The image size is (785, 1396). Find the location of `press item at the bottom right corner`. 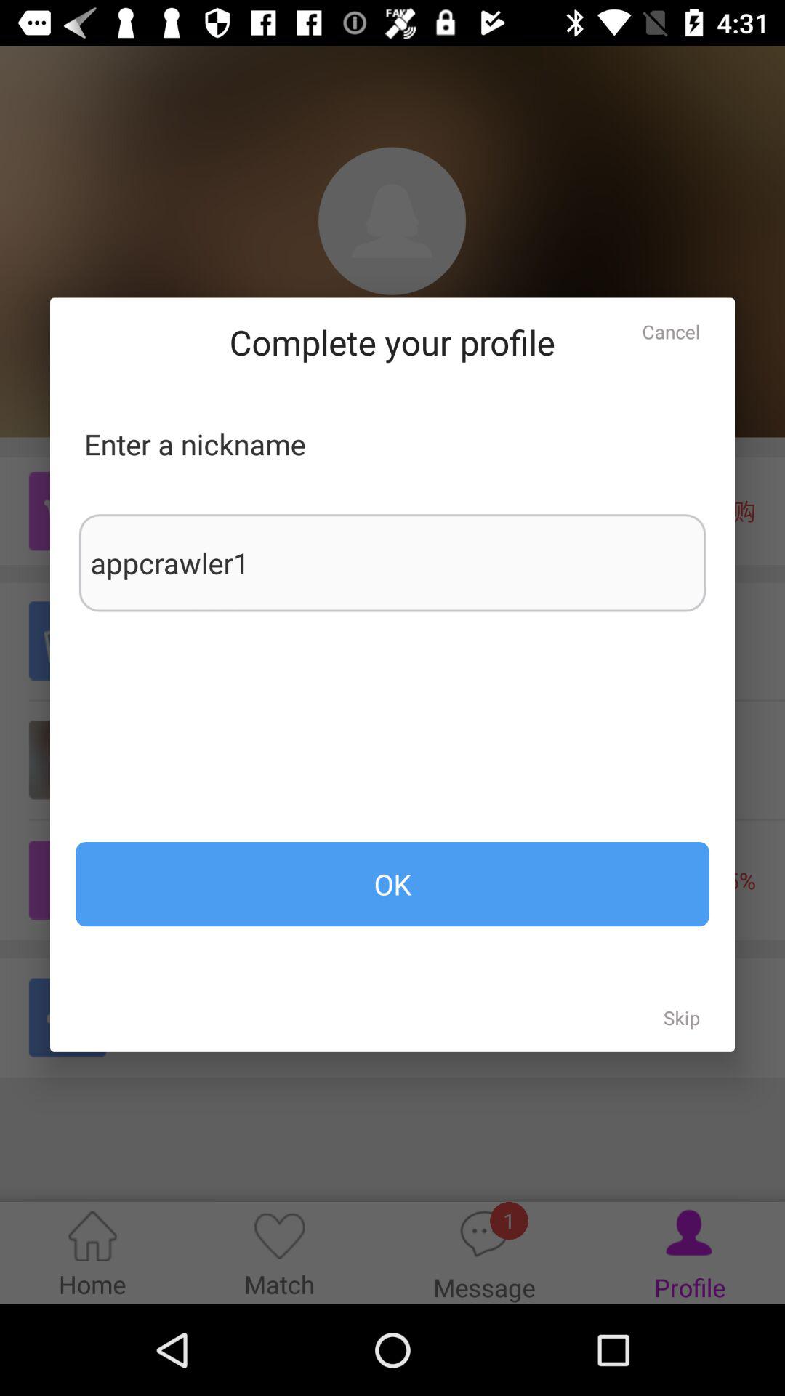

press item at the bottom right corner is located at coordinates (682, 1017).